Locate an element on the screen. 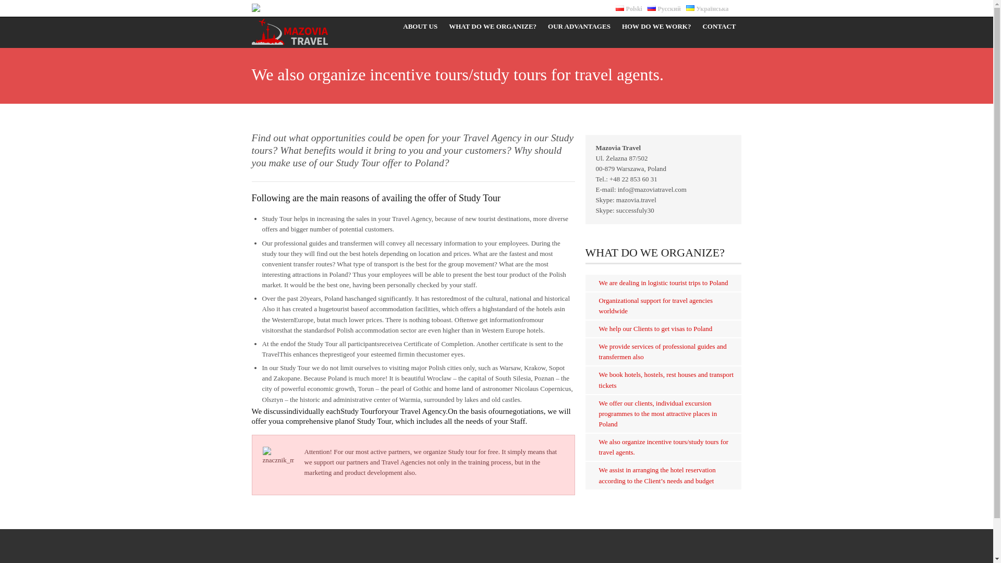  Polski is located at coordinates (629, 8).